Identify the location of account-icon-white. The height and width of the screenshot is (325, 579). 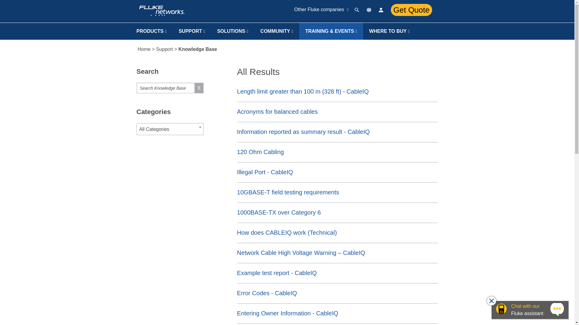
(382, 10).